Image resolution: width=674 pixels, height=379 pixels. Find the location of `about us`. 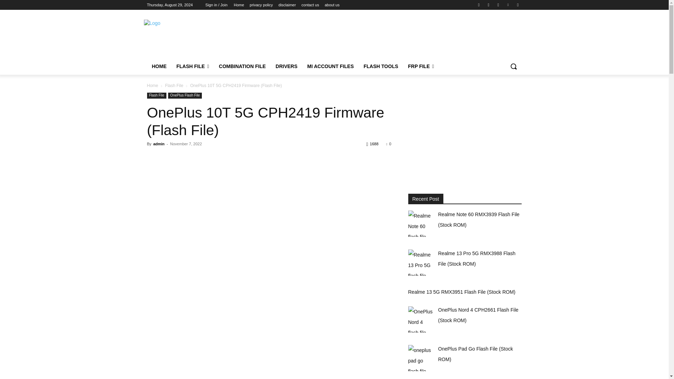

about us is located at coordinates (332, 5).